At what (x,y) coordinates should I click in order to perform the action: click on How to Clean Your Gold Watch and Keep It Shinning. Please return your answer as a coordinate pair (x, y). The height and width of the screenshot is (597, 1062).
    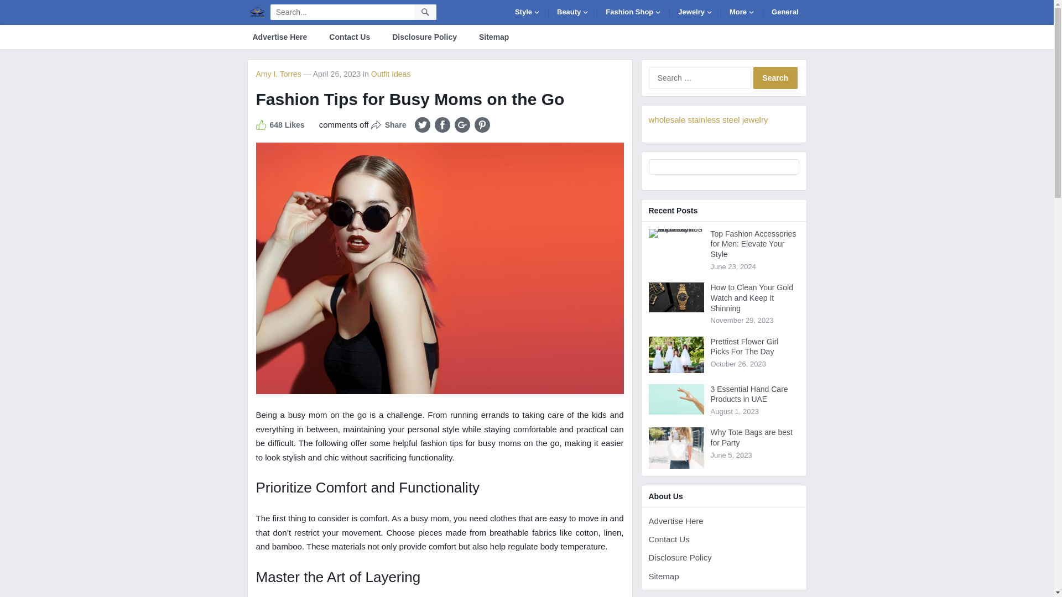
    Looking at the image, I should click on (675, 297).